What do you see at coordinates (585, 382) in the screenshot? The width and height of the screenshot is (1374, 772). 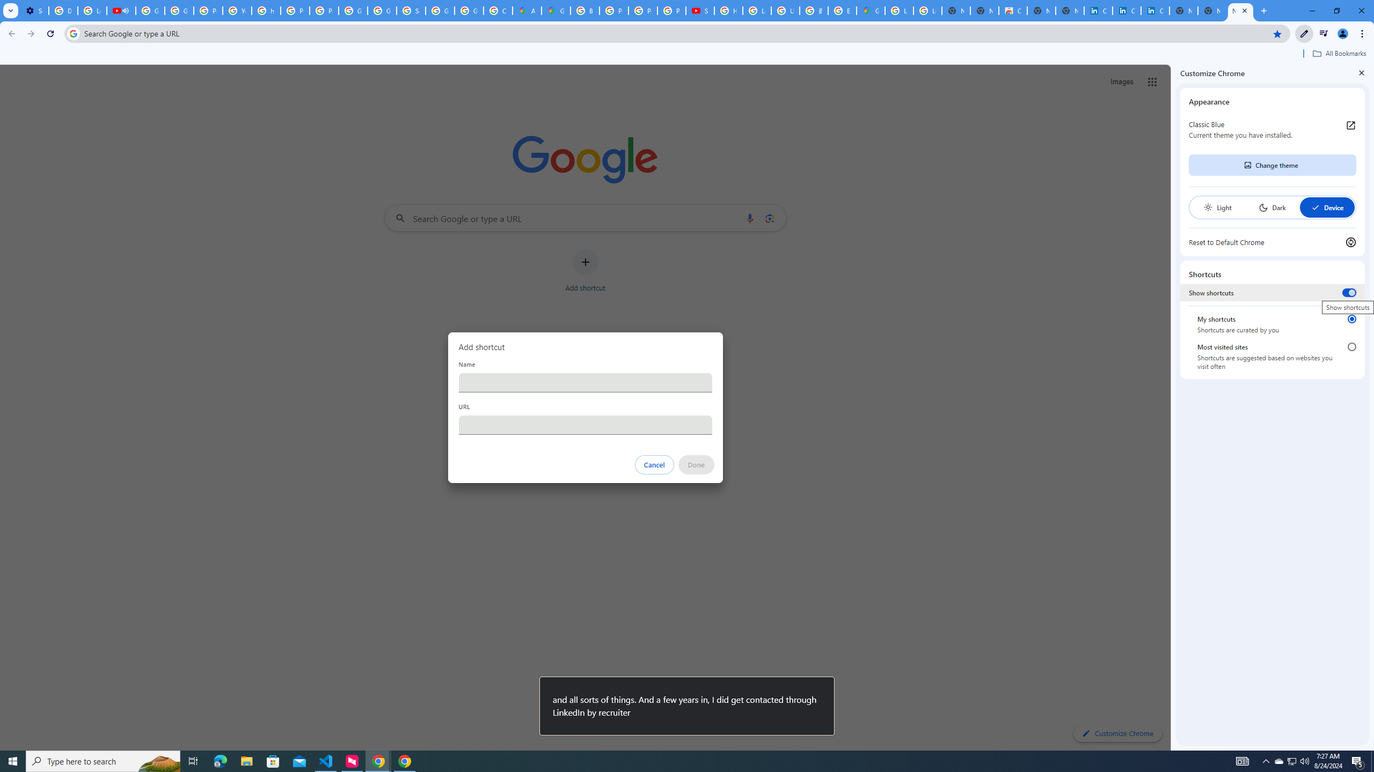 I see `Name` at bounding box center [585, 382].